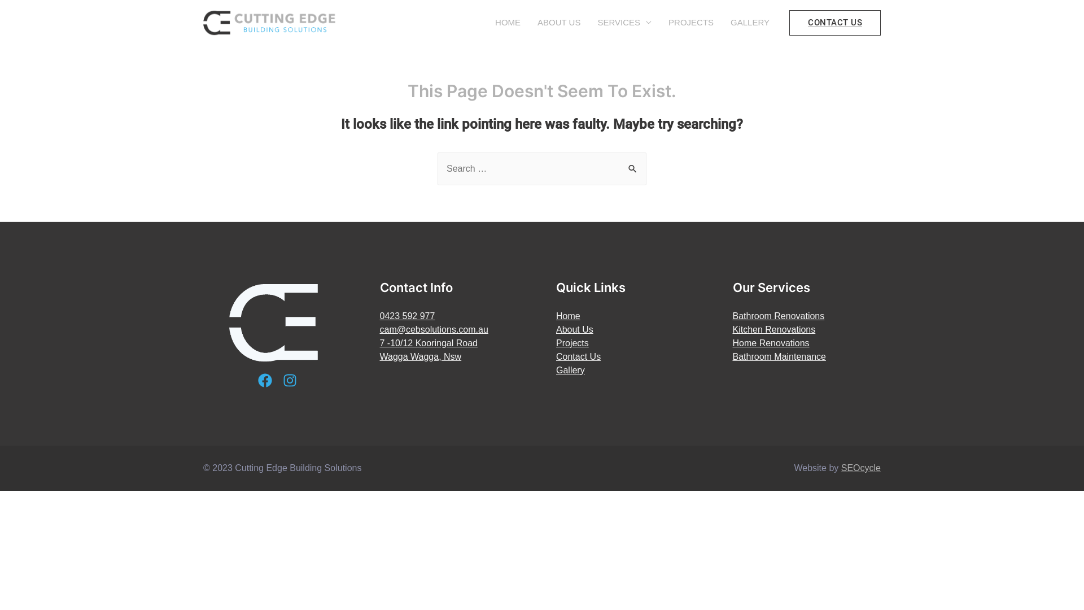  Describe the element at coordinates (428, 350) in the screenshot. I see `7 -10/12 Kooringal Road
Wagga Wagga, Nsw` at that location.